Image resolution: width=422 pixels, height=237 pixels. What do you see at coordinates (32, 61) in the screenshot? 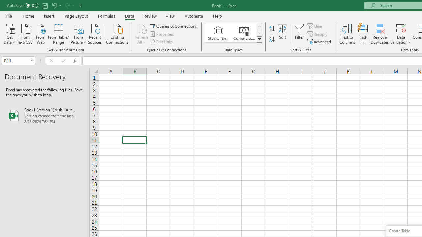
I see `Open` at bounding box center [32, 61].